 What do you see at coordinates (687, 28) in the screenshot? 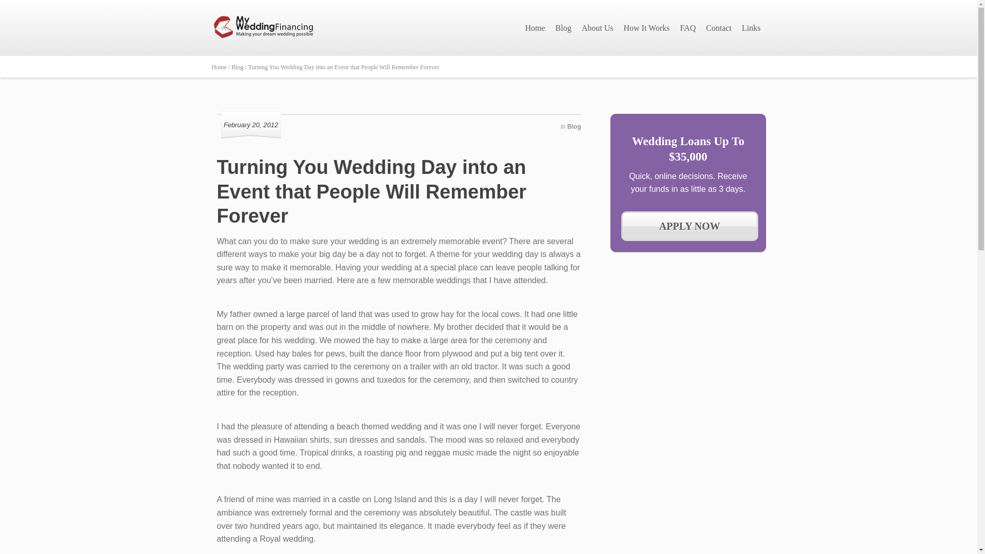
I see `FAQ` at bounding box center [687, 28].